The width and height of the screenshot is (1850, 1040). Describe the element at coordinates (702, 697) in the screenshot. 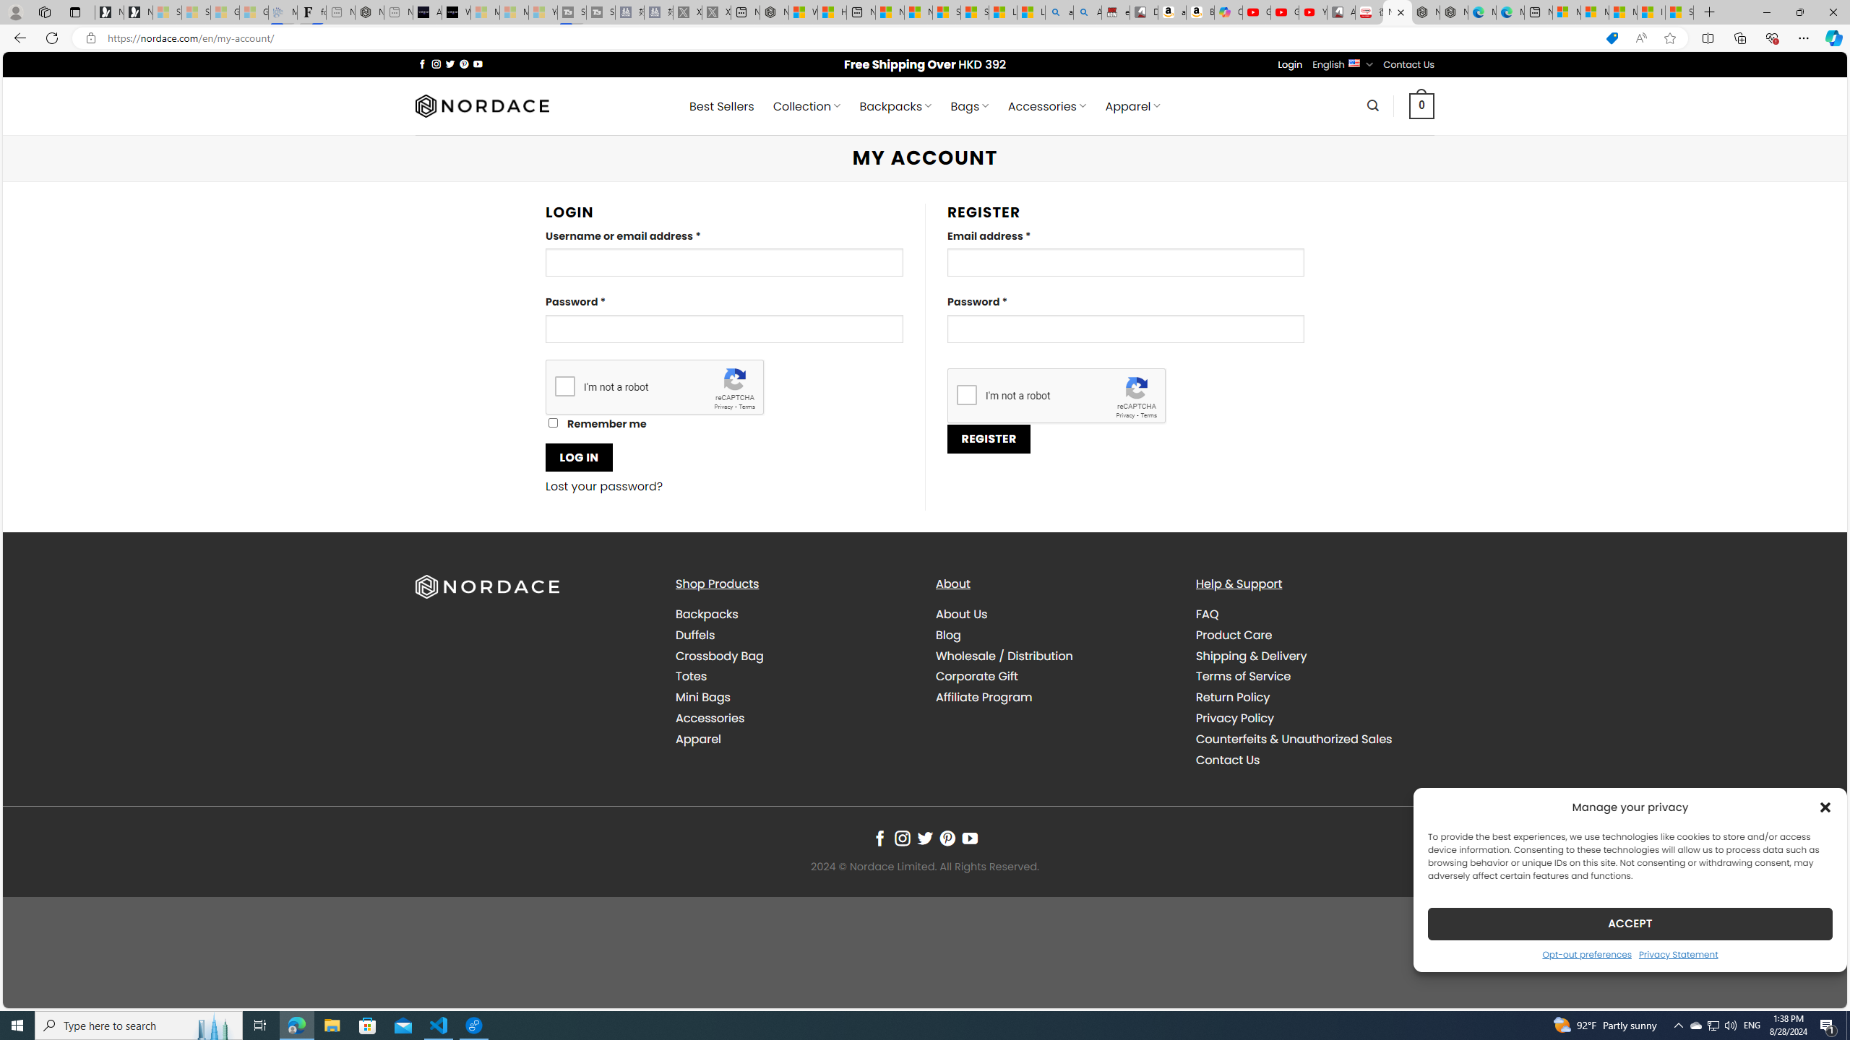

I see `Mini Bags` at that location.